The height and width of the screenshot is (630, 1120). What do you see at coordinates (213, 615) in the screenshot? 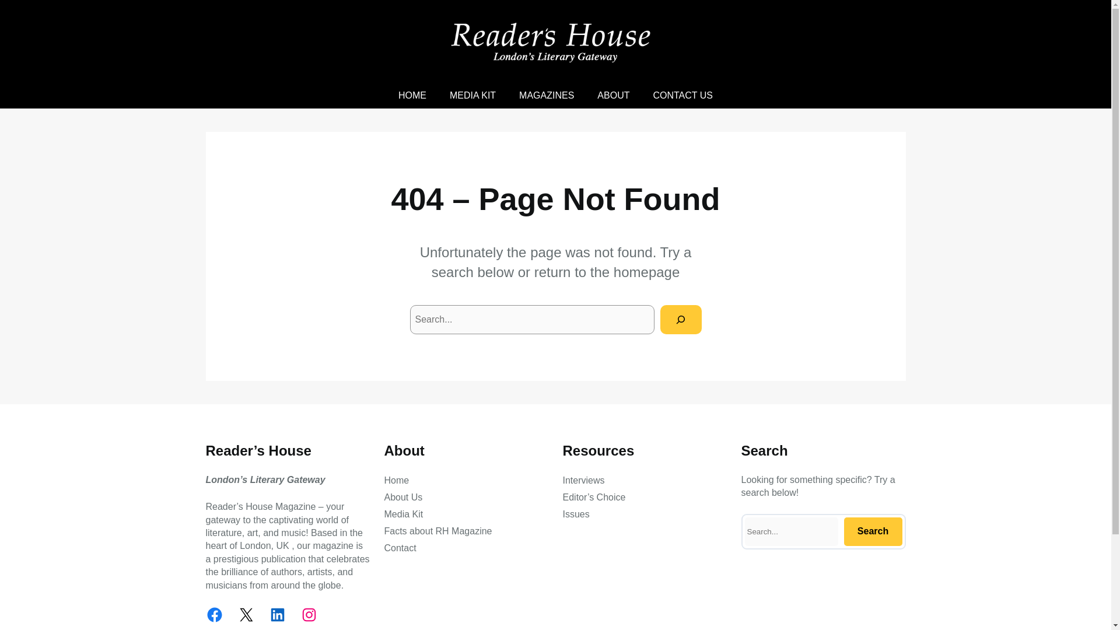
I see `Facebook` at bounding box center [213, 615].